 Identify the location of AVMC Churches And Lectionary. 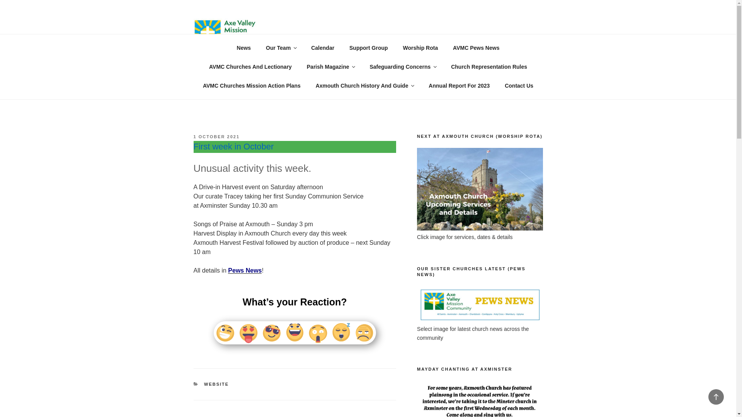
(250, 66).